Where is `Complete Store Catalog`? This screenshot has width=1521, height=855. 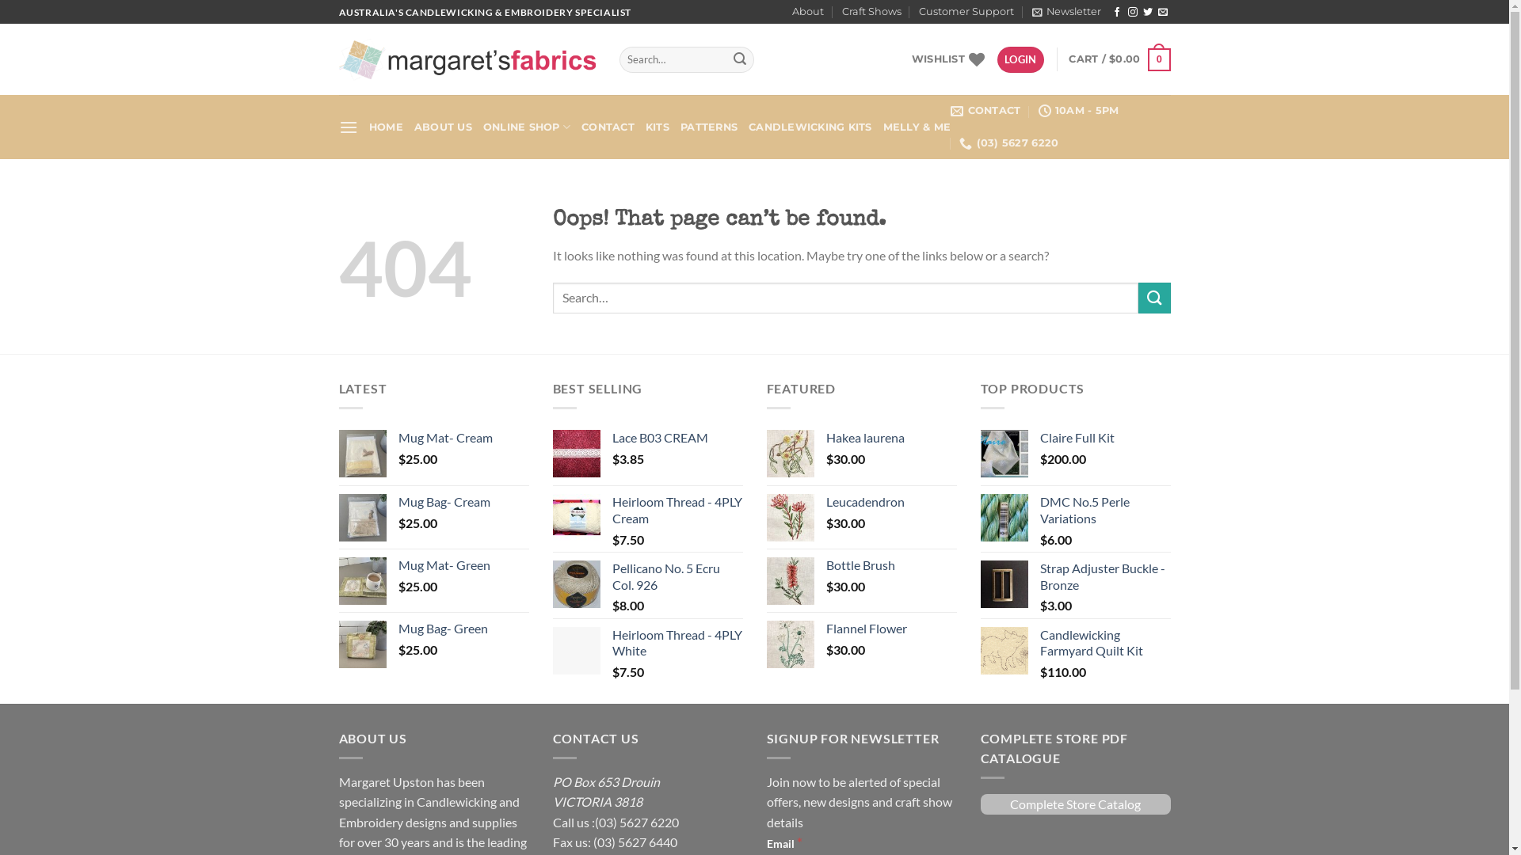
Complete Store Catalog is located at coordinates (1076, 804).